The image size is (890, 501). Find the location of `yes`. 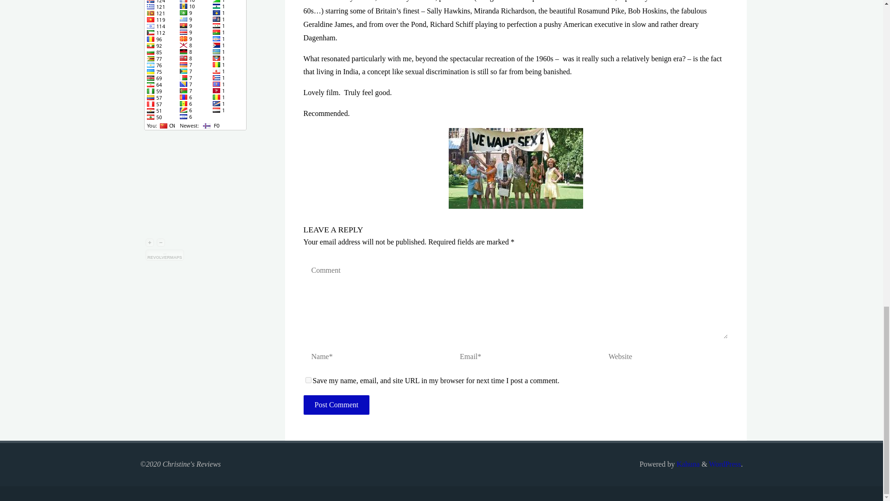

yes is located at coordinates (308, 380).